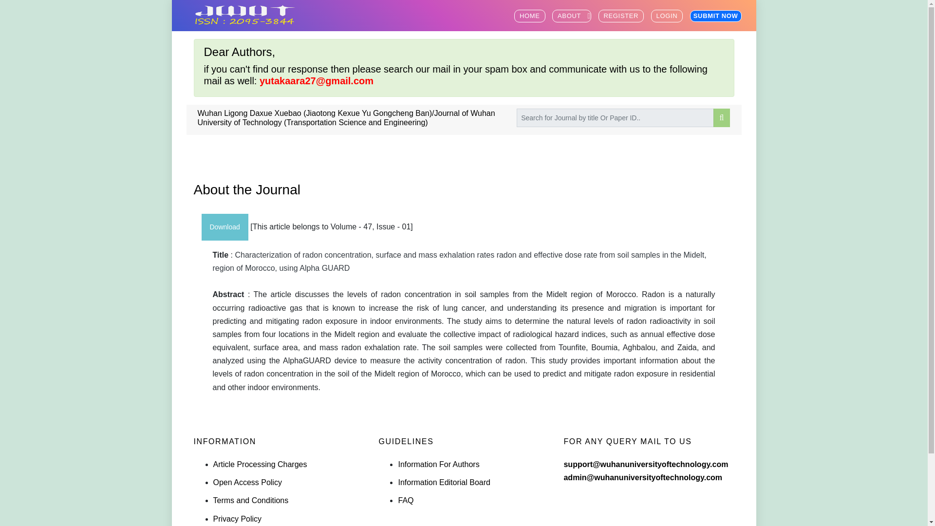  I want to click on REGISTER, so click(621, 16).